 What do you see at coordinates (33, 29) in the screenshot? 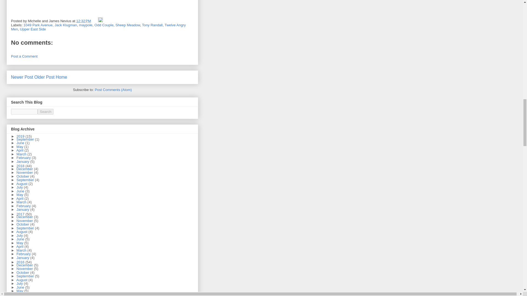
I see `Upper East Side` at bounding box center [33, 29].